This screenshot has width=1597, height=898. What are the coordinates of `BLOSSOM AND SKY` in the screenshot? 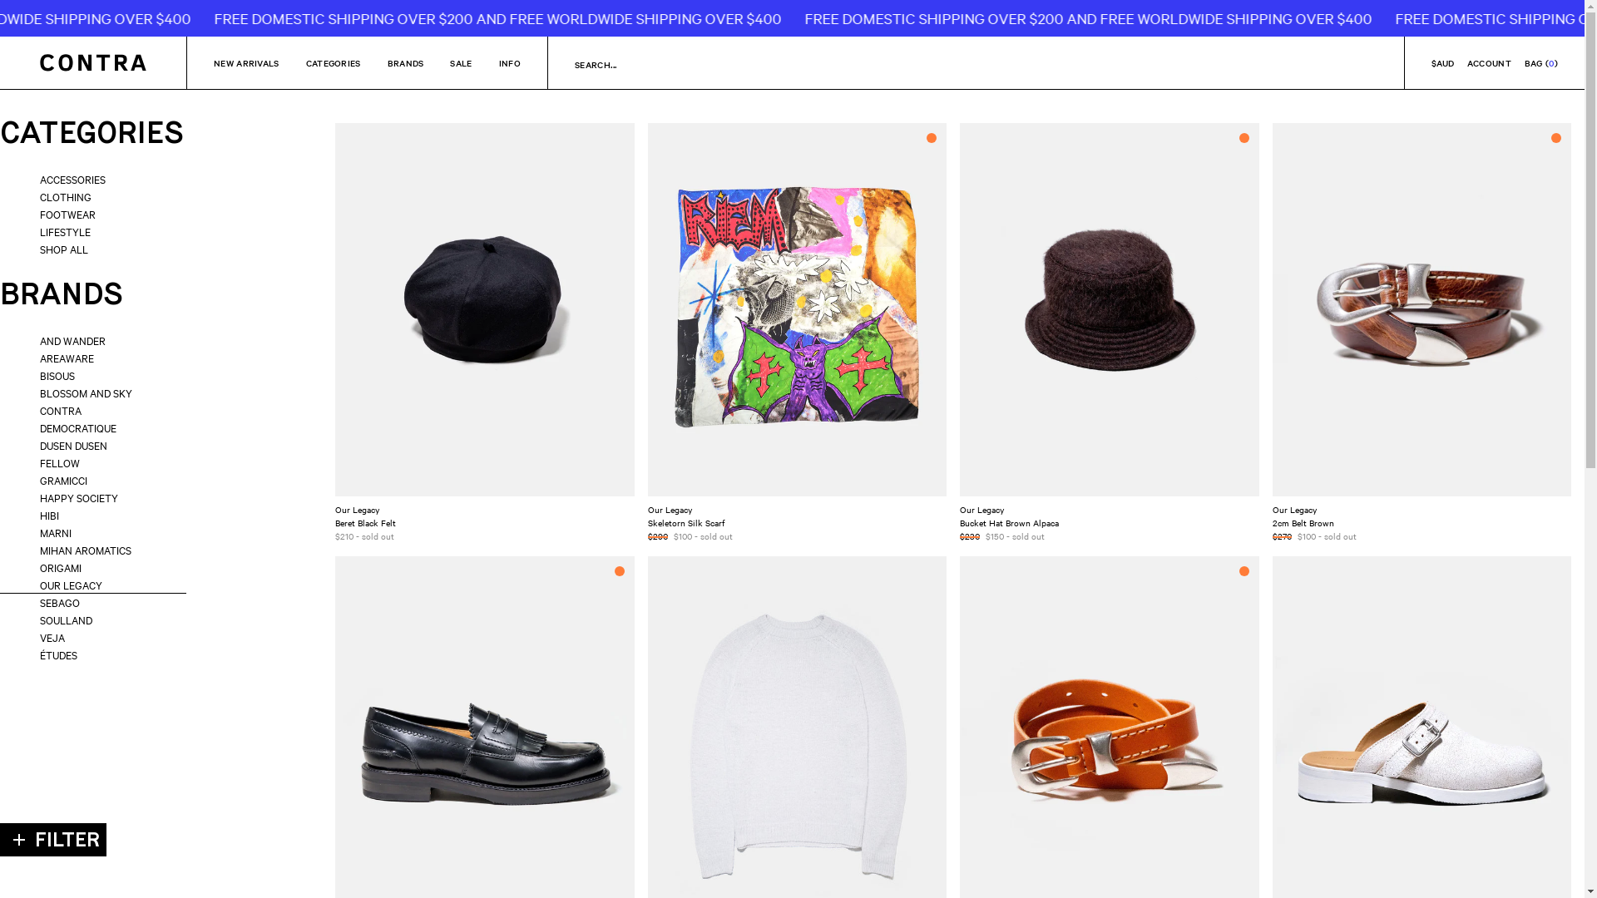 It's located at (93, 392).